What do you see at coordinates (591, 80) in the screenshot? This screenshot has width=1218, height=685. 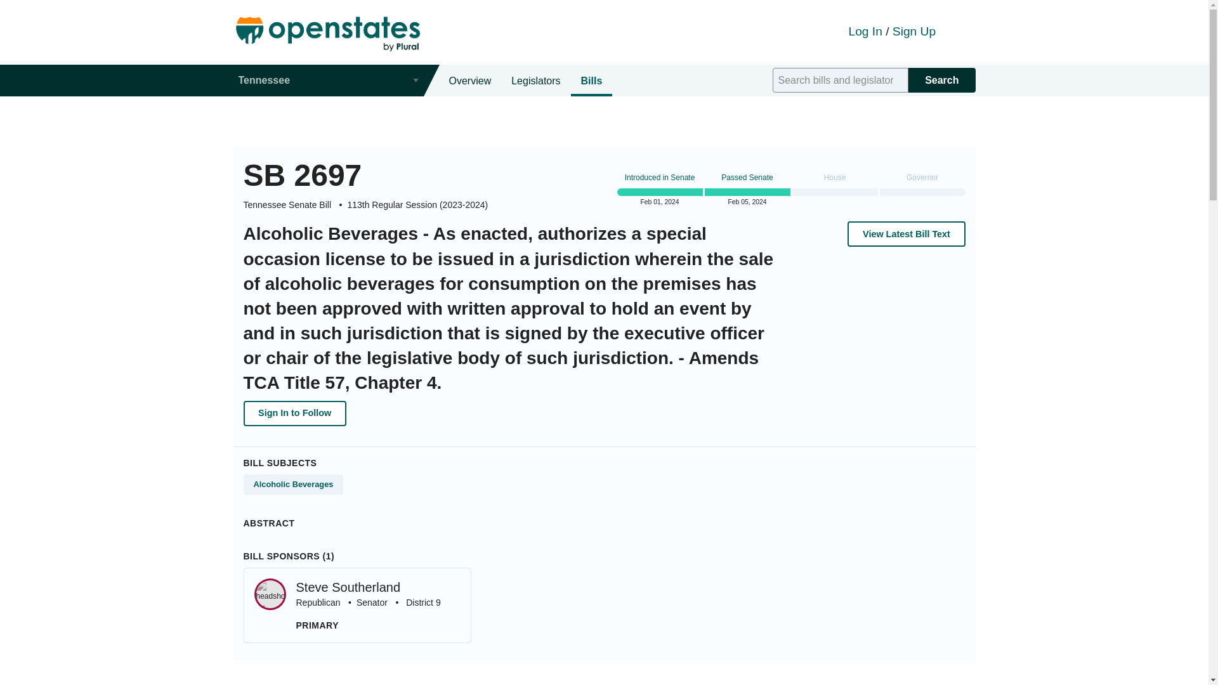 I see `Bills` at bounding box center [591, 80].